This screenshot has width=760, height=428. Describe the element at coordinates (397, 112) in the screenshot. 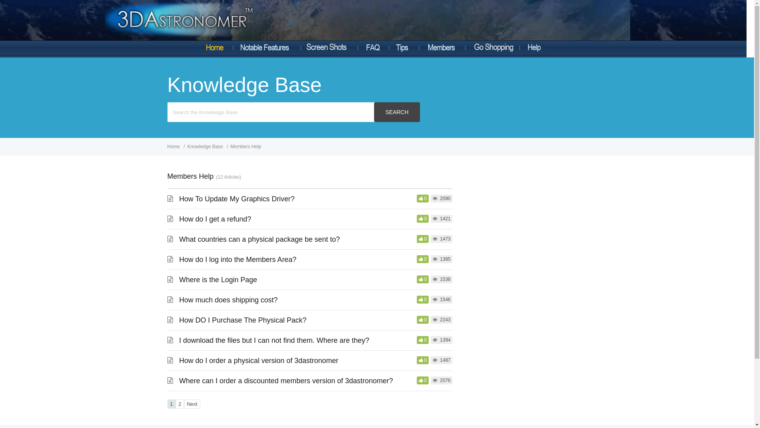

I see `SEARCH` at that location.